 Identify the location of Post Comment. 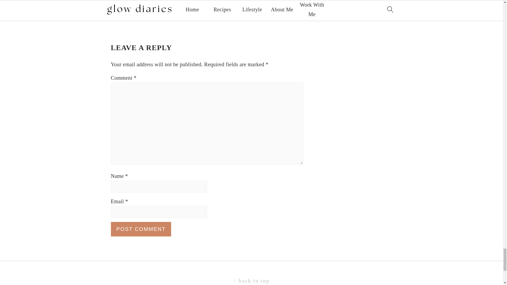
(141, 222).